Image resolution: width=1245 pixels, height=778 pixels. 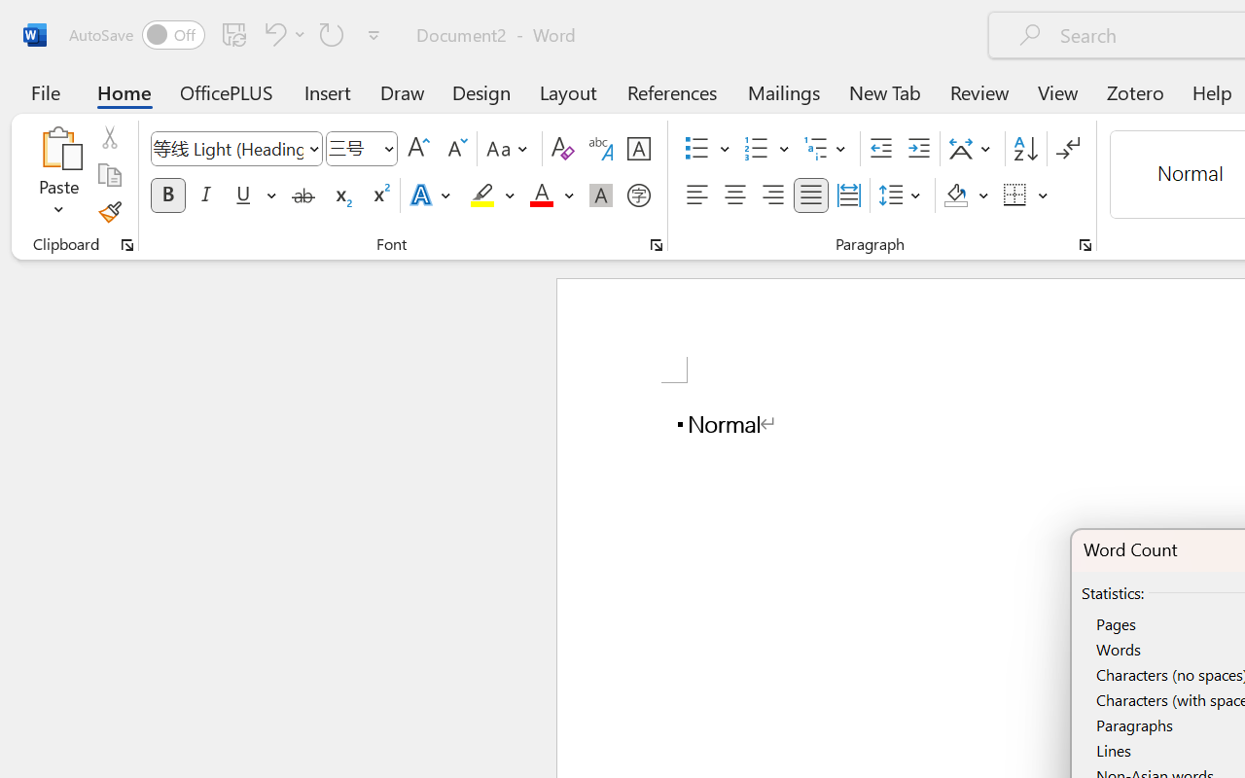 I want to click on Underline, so click(x=243, y=195).